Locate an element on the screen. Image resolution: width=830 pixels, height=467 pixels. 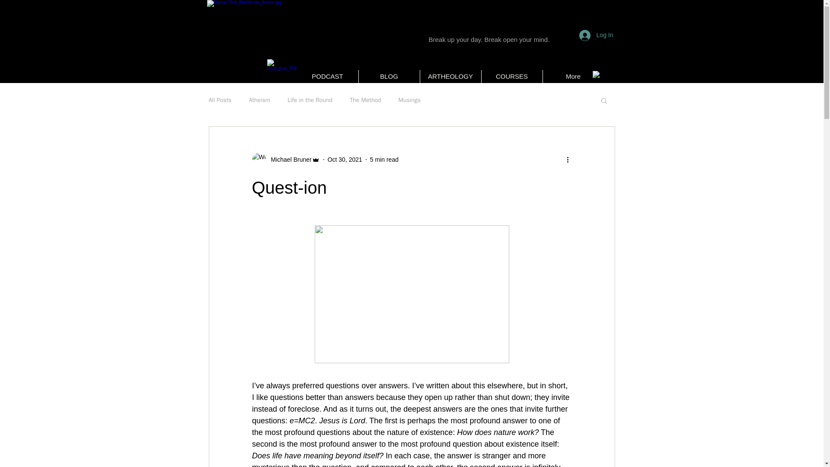
BLOG is located at coordinates (389, 77).